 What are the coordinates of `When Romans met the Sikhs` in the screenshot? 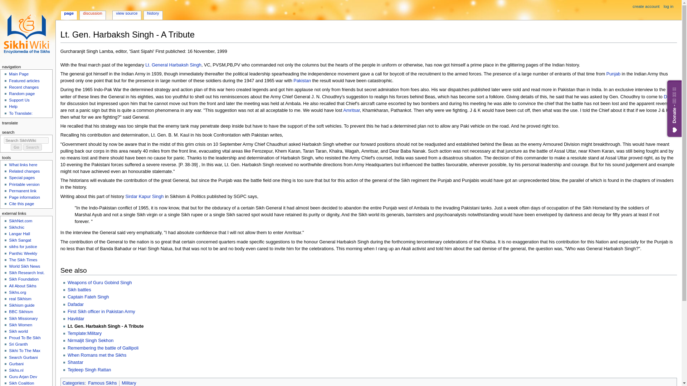 It's located at (97, 355).